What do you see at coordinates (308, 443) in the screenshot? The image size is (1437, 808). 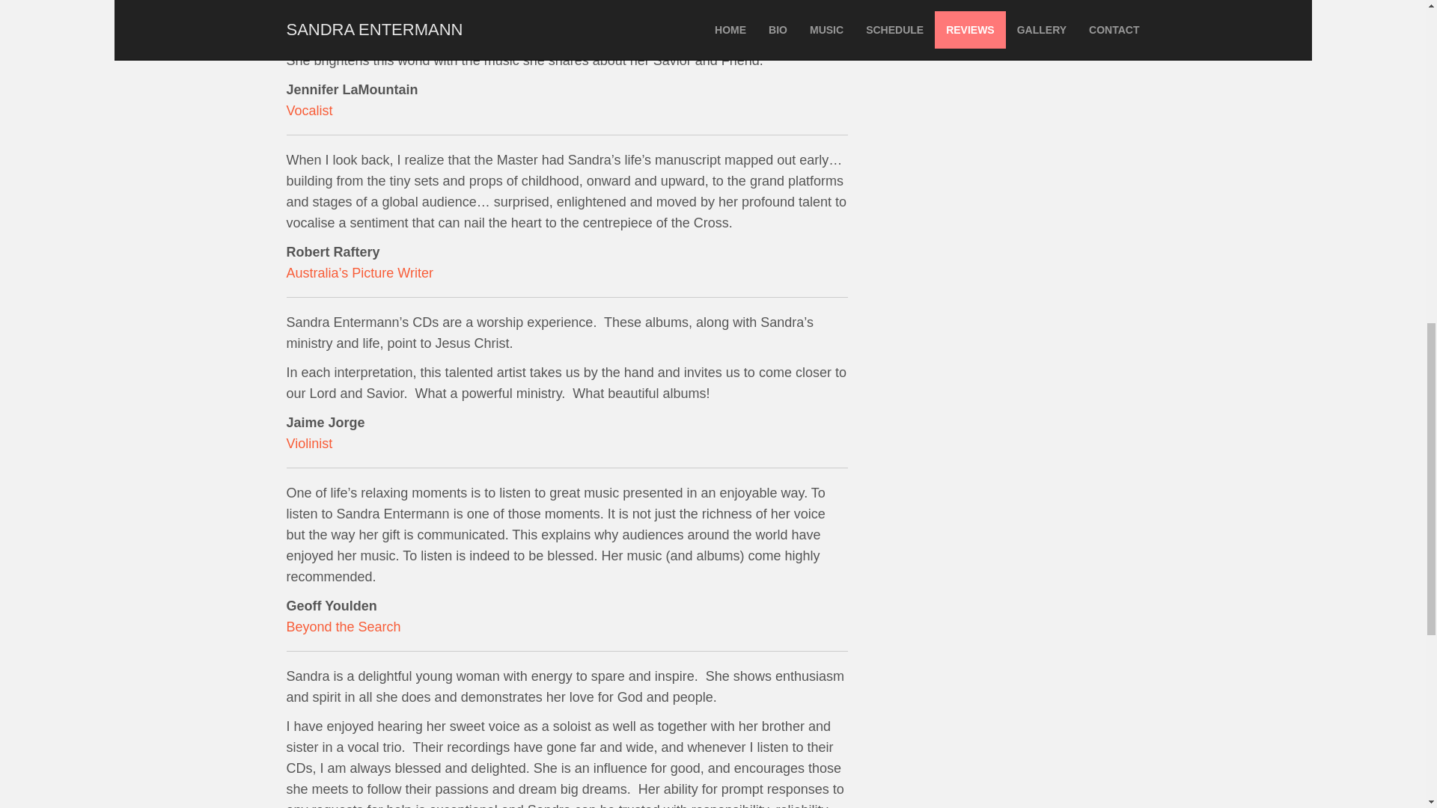 I see `Violinist` at bounding box center [308, 443].